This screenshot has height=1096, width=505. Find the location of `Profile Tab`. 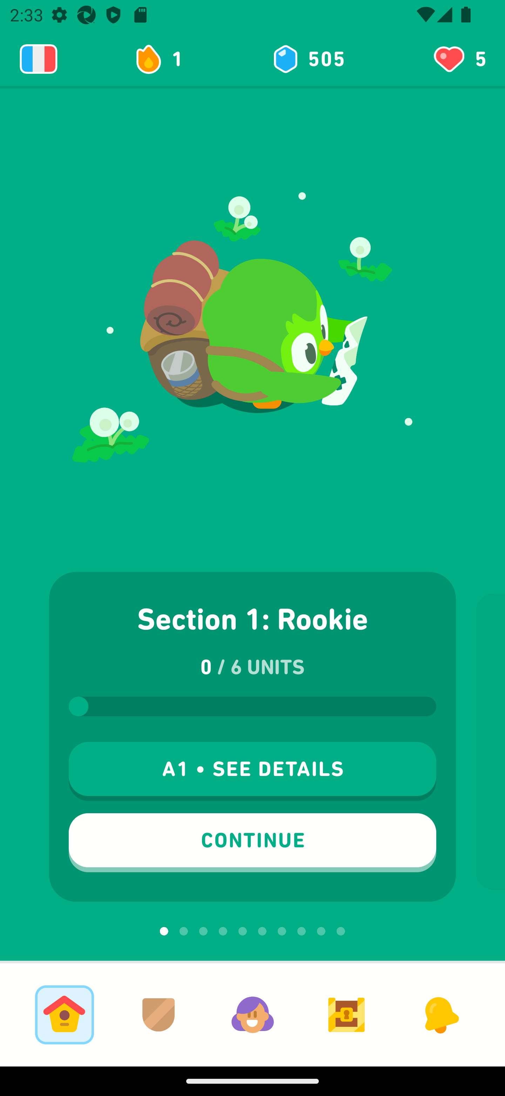

Profile Tab is located at coordinates (252, 1015).